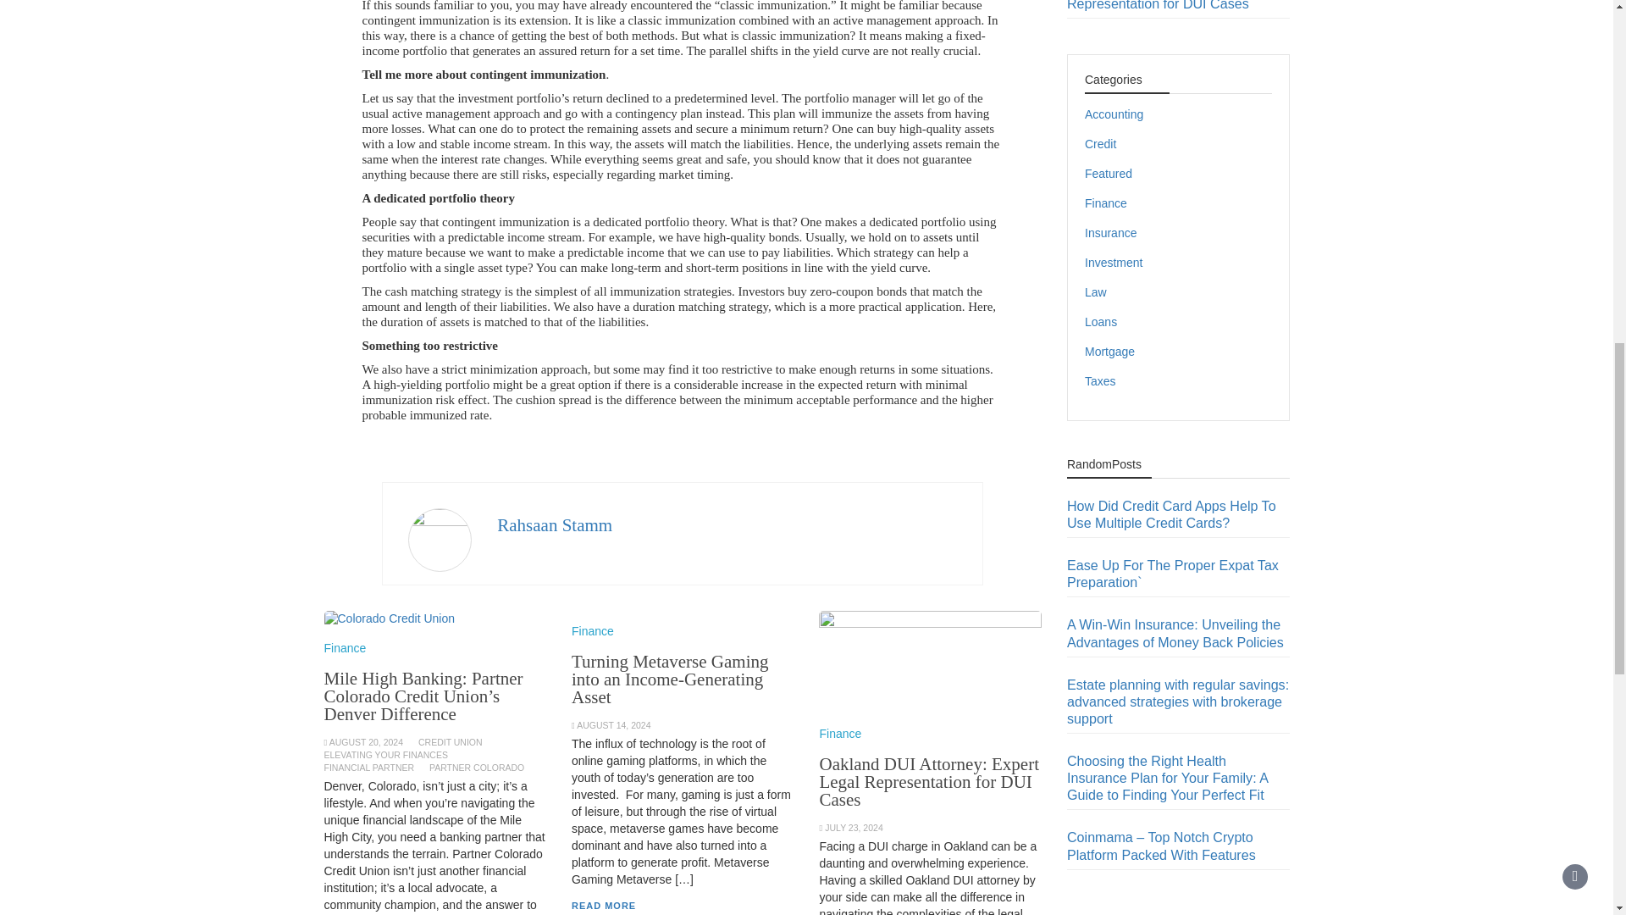  I want to click on AUGUST 14, 2024, so click(613, 724).